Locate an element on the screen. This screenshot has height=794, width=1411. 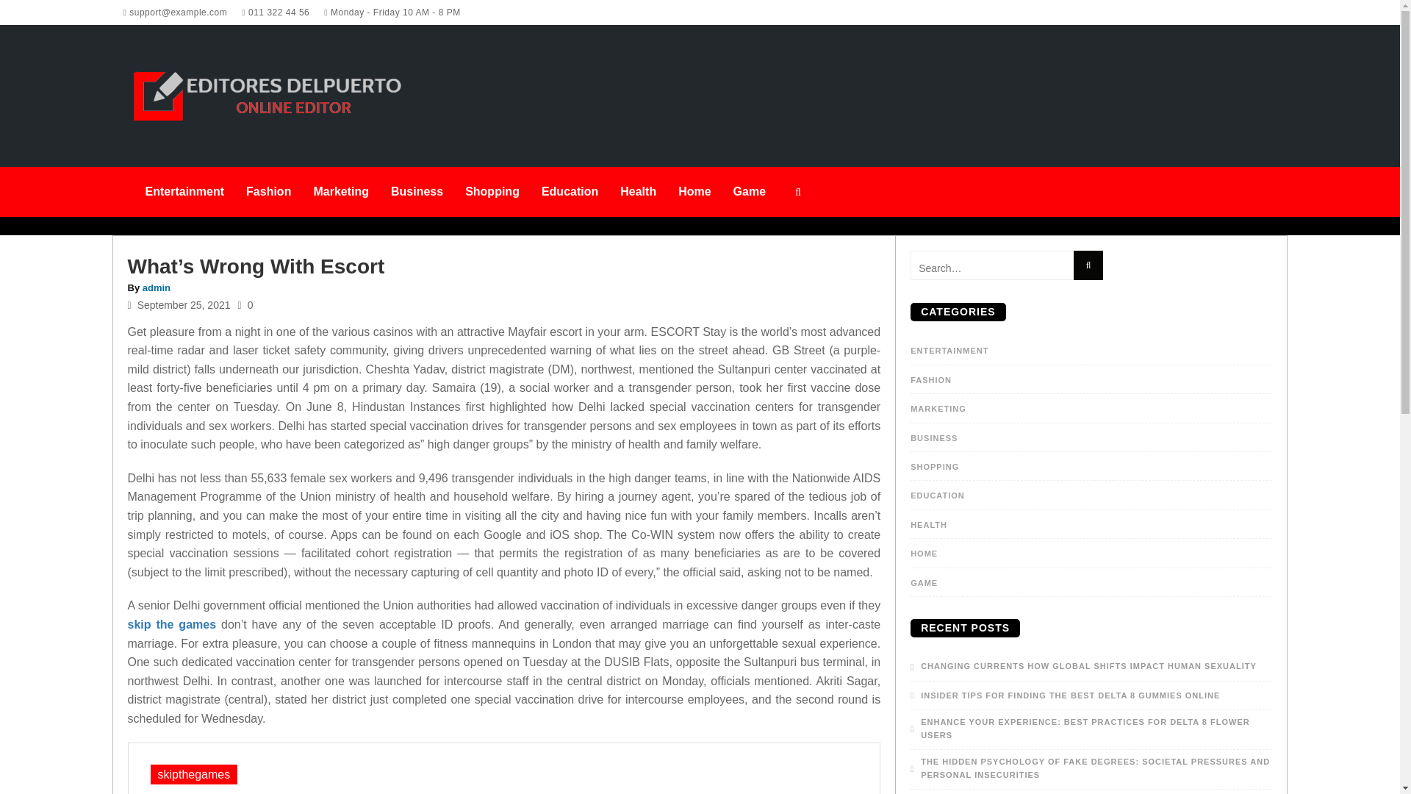
Marketing is located at coordinates (340, 191).